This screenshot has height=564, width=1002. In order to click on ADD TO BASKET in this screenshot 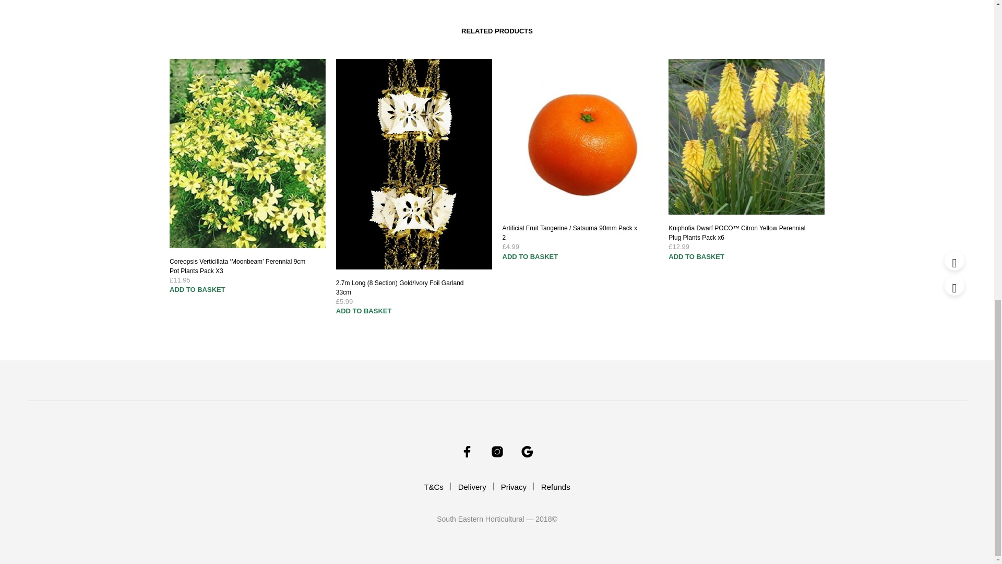, I will do `click(197, 288)`.